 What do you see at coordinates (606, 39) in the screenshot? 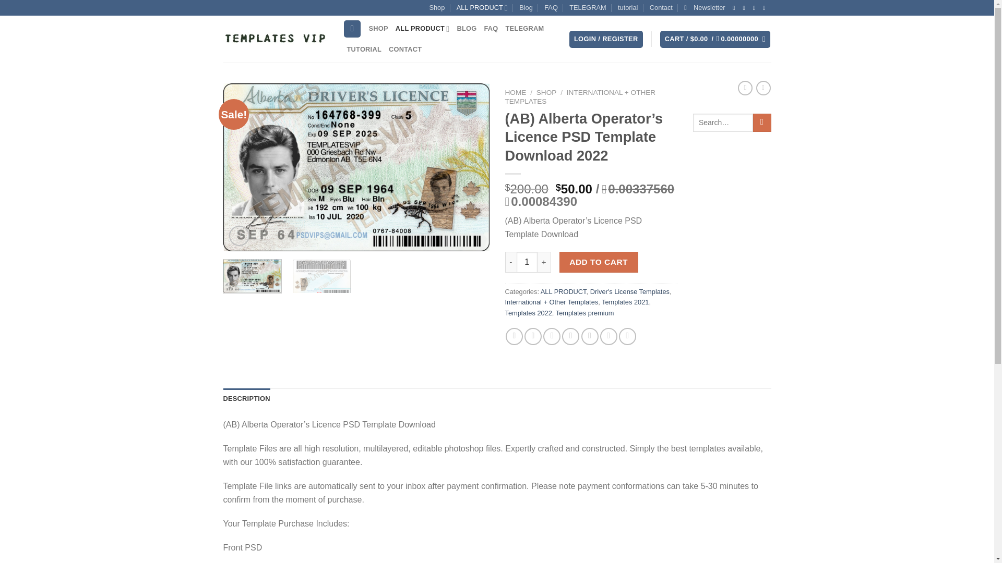
I see `Login` at bounding box center [606, 39].